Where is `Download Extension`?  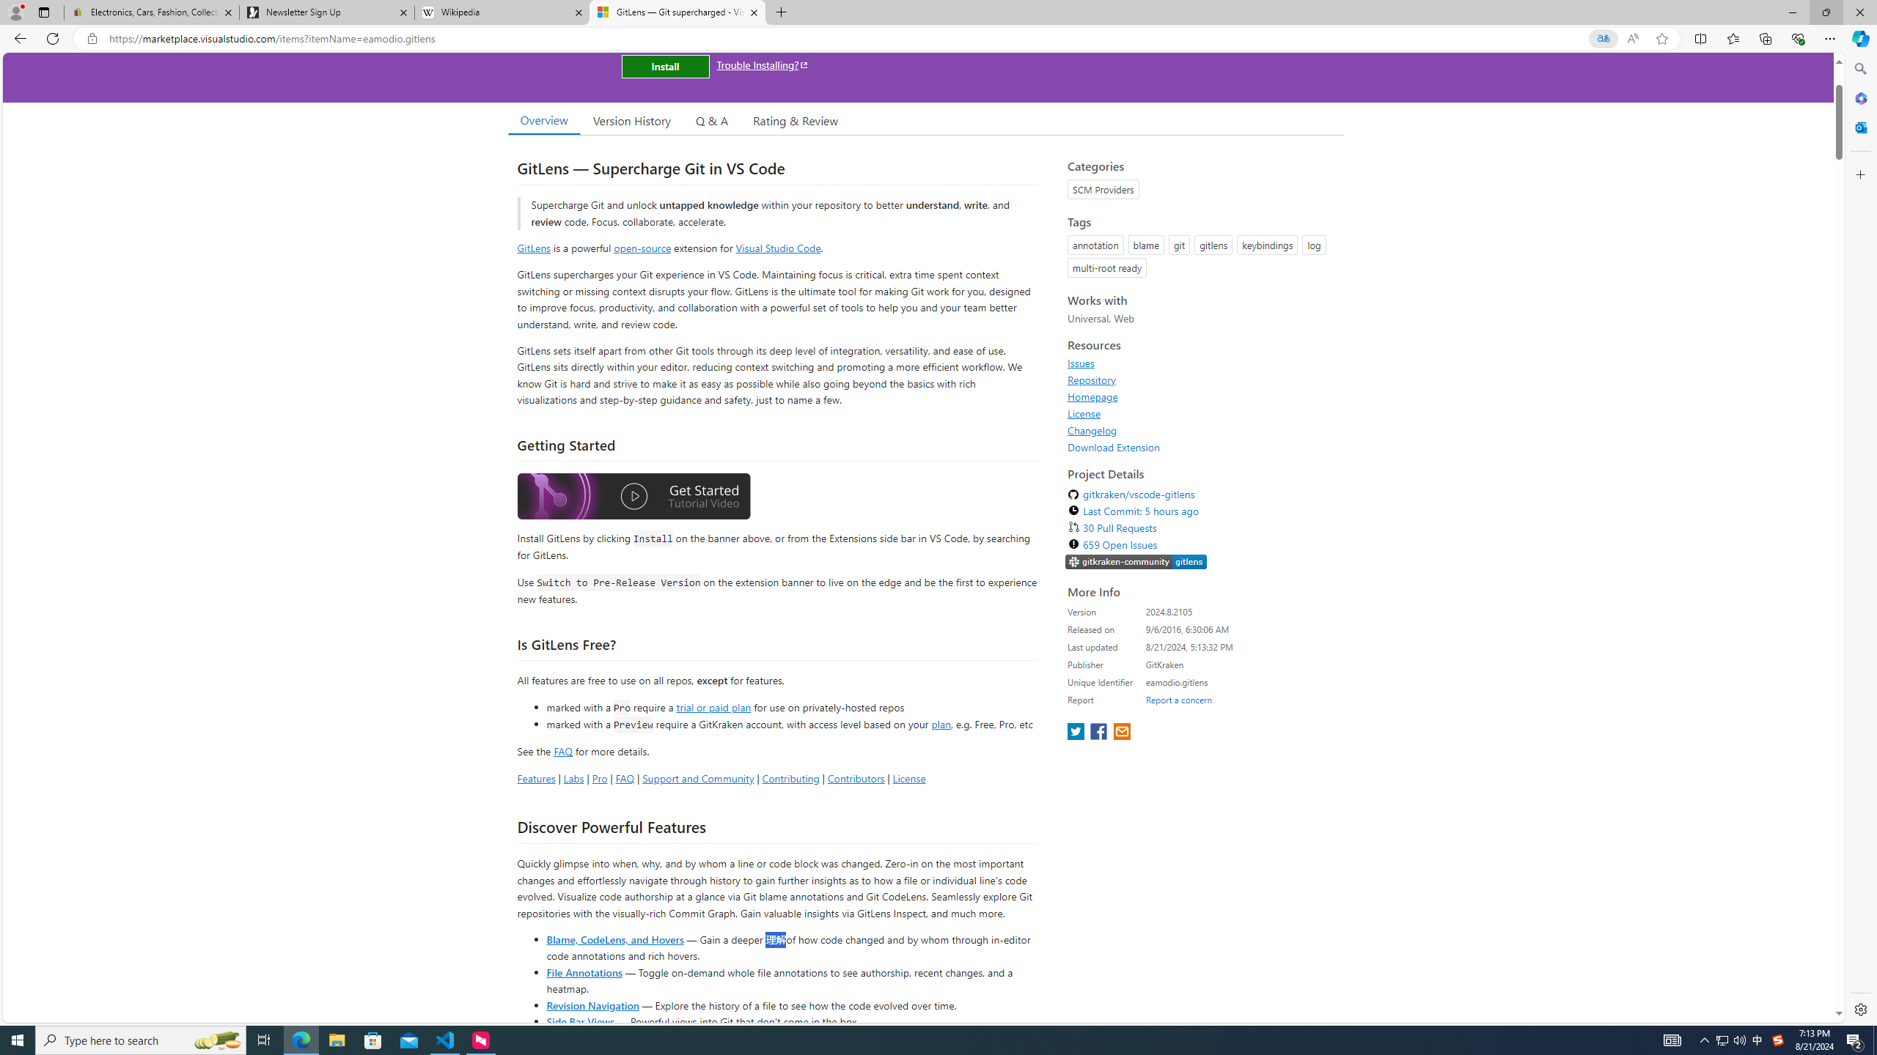
Download Extension is located at coordinates (1114, 447).